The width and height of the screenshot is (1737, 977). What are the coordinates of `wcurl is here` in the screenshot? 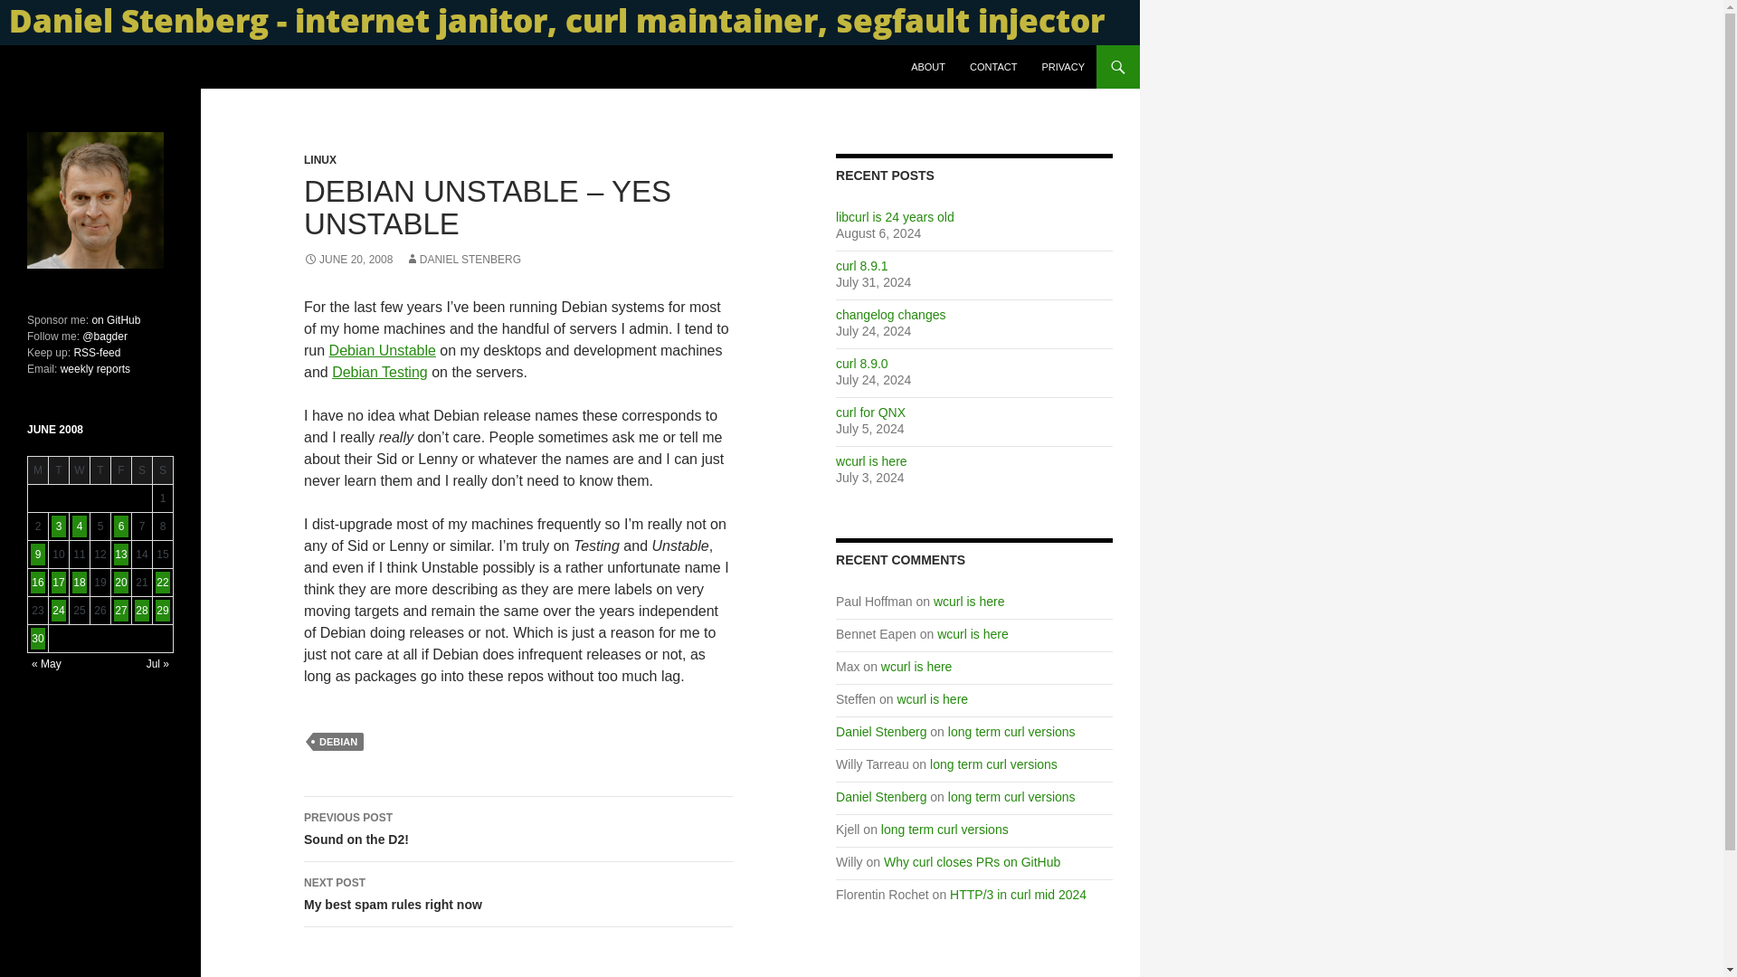 It's located at (970, 601).